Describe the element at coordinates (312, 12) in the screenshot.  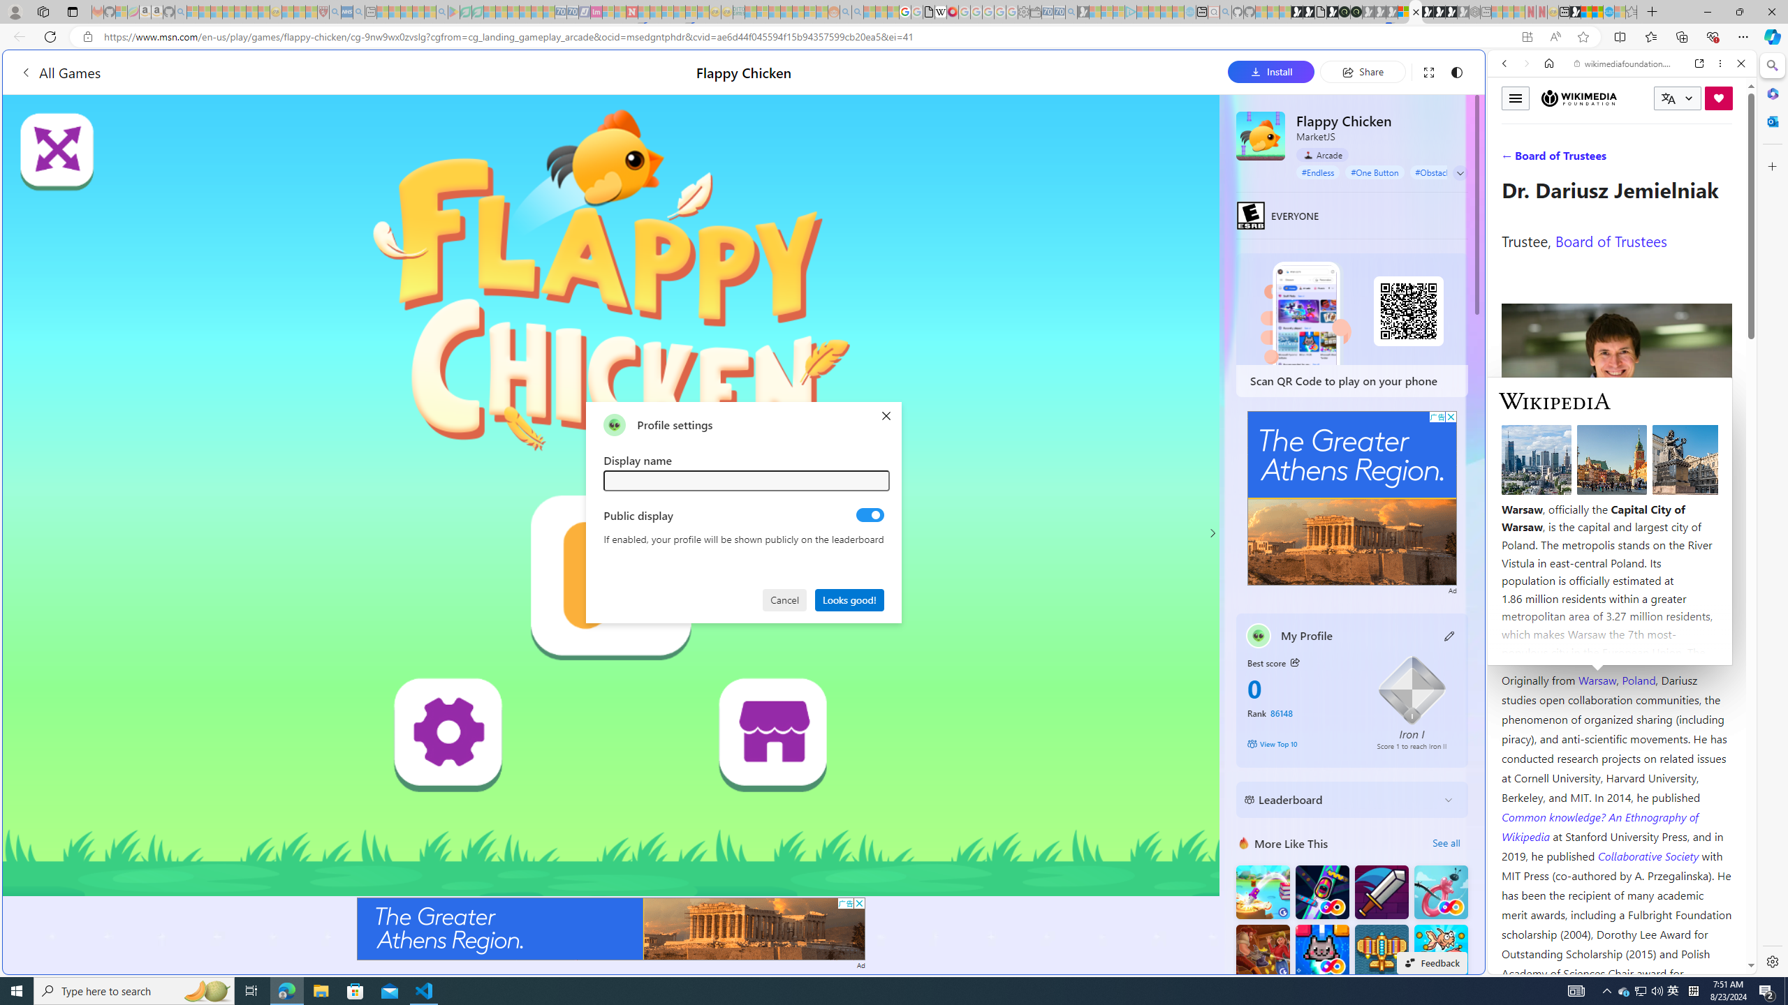
I see `Local - MSN - Sleeping` at that location.